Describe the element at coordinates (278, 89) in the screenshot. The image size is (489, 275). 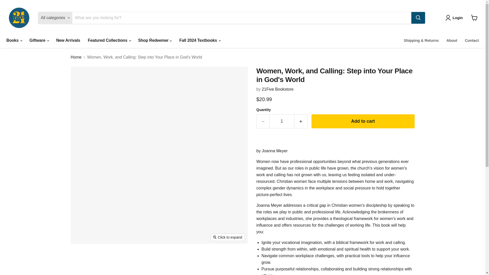
I see `21Five Bookstore` at that location.